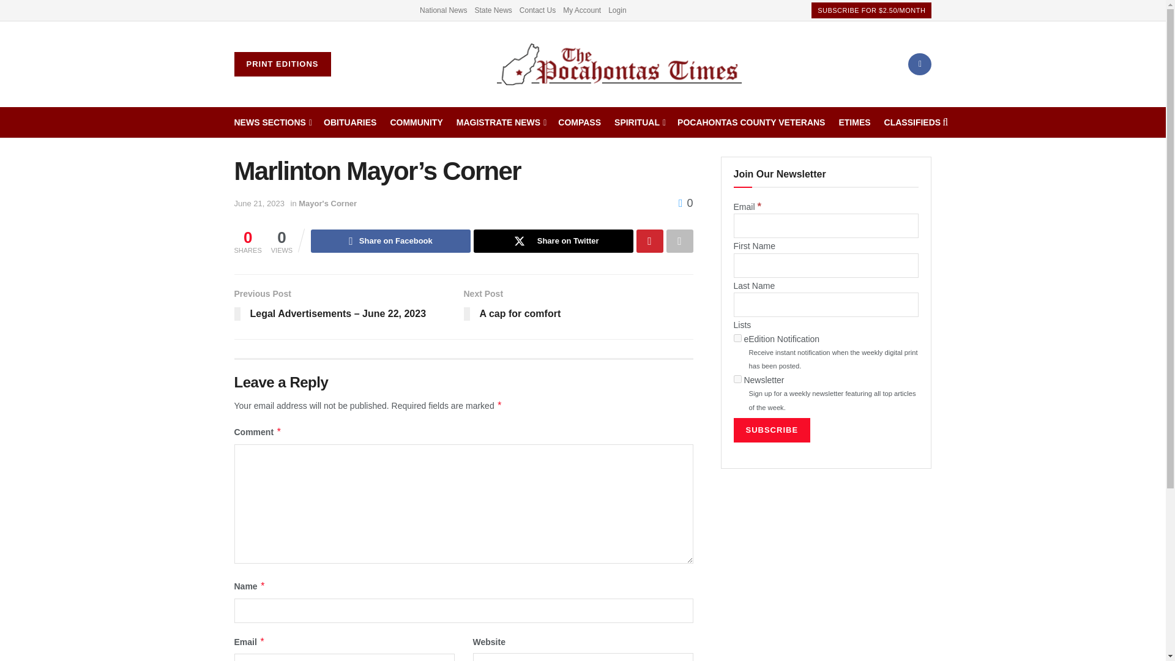 This screenshot has height=661, width=1175. Describe the element at coordinates (259, 203) in the screenshot. I see `June 21, 2023` at that location.